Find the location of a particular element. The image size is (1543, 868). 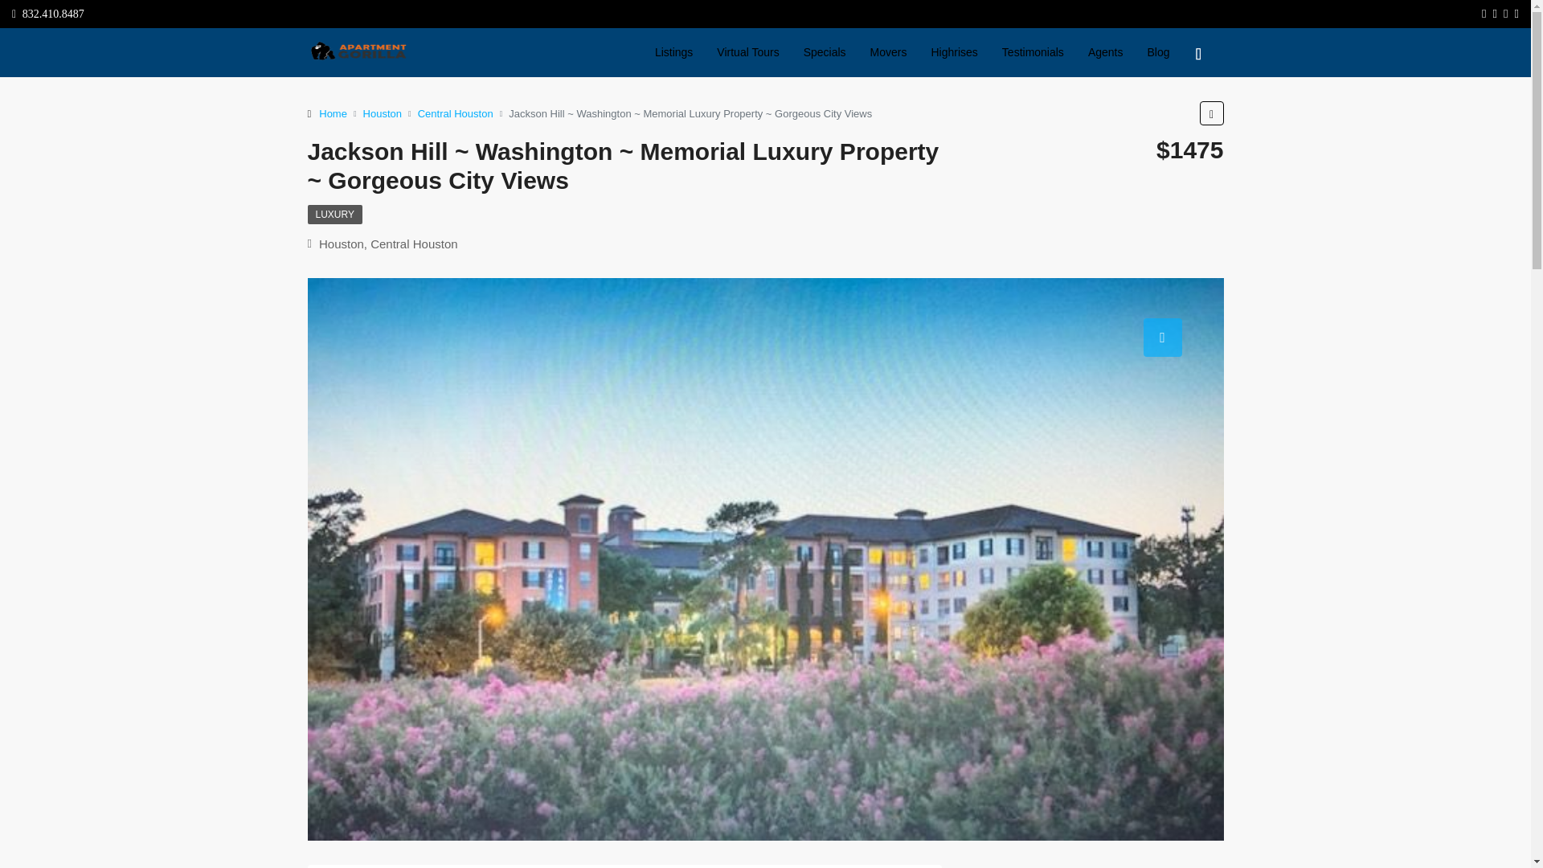

Houston is located at coordinates (382, 113).